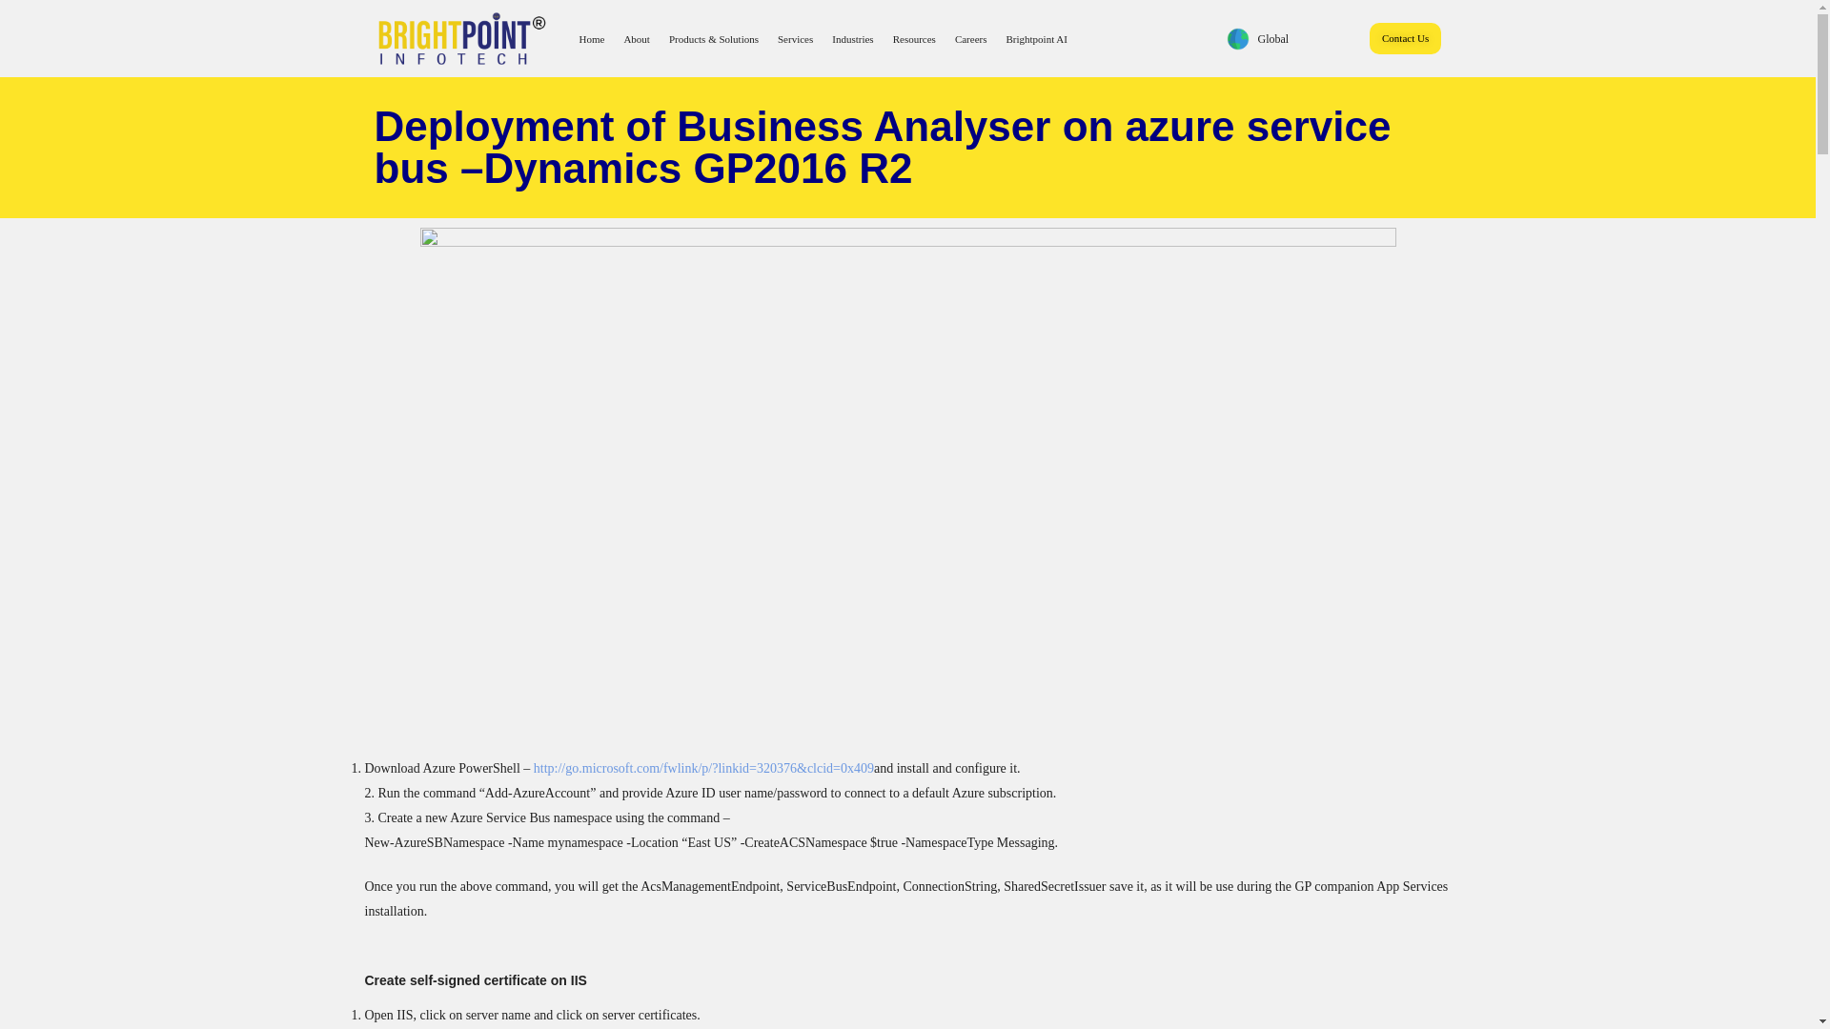  Describe the element at coordinates (591, 38) in the screenshot. I see `Home` at that location.